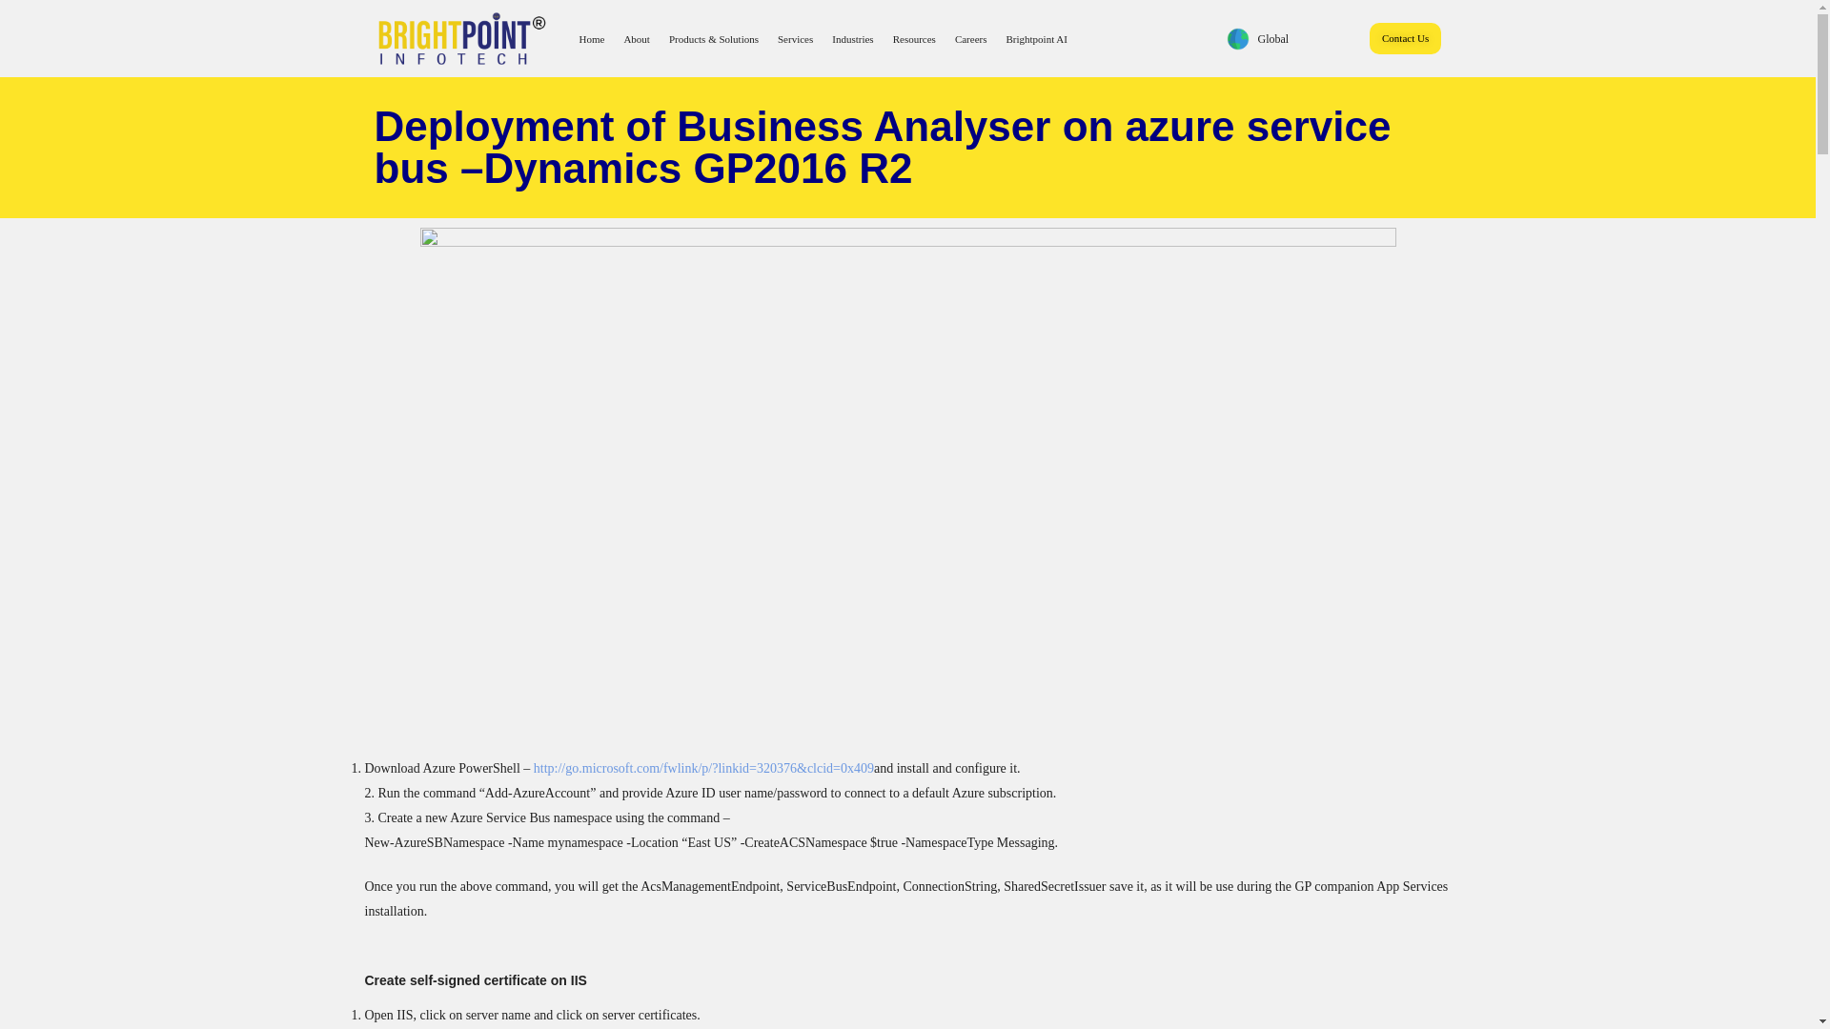  Describe the element at coordinates (591, 38) in the screenshot. I see `Home` at that location.